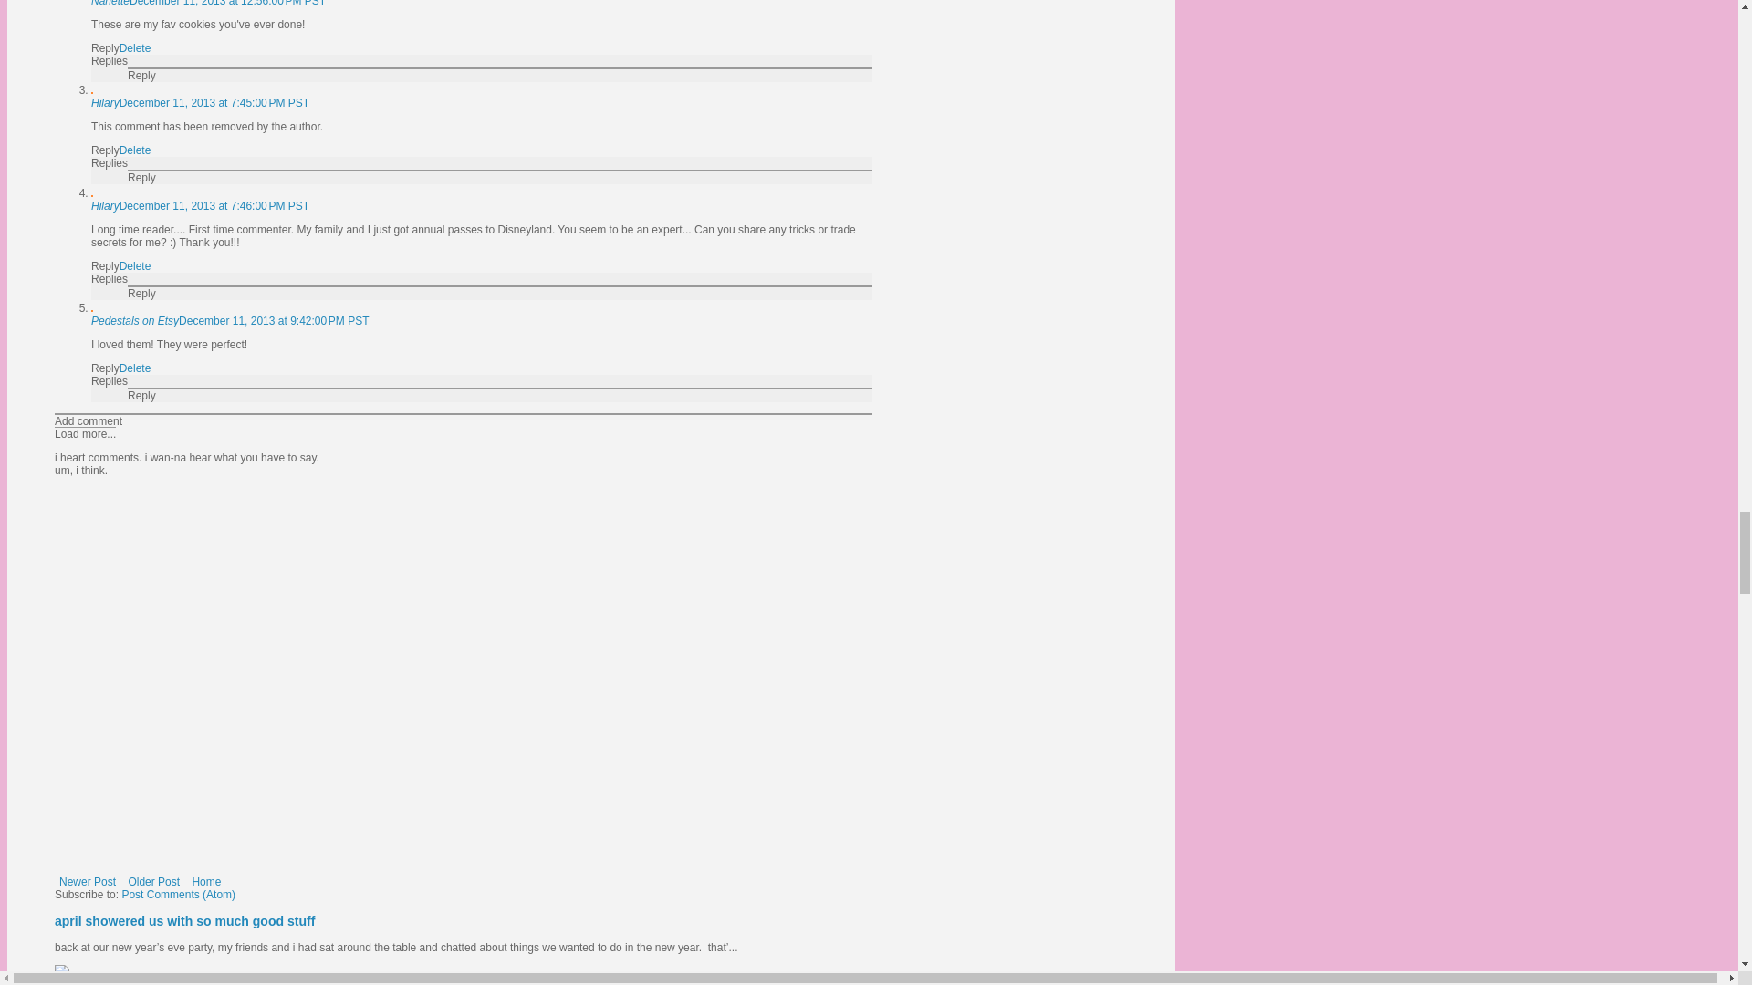 This screenshot has width=1752, height=985. I want to click on Reply, so click(141, 75).